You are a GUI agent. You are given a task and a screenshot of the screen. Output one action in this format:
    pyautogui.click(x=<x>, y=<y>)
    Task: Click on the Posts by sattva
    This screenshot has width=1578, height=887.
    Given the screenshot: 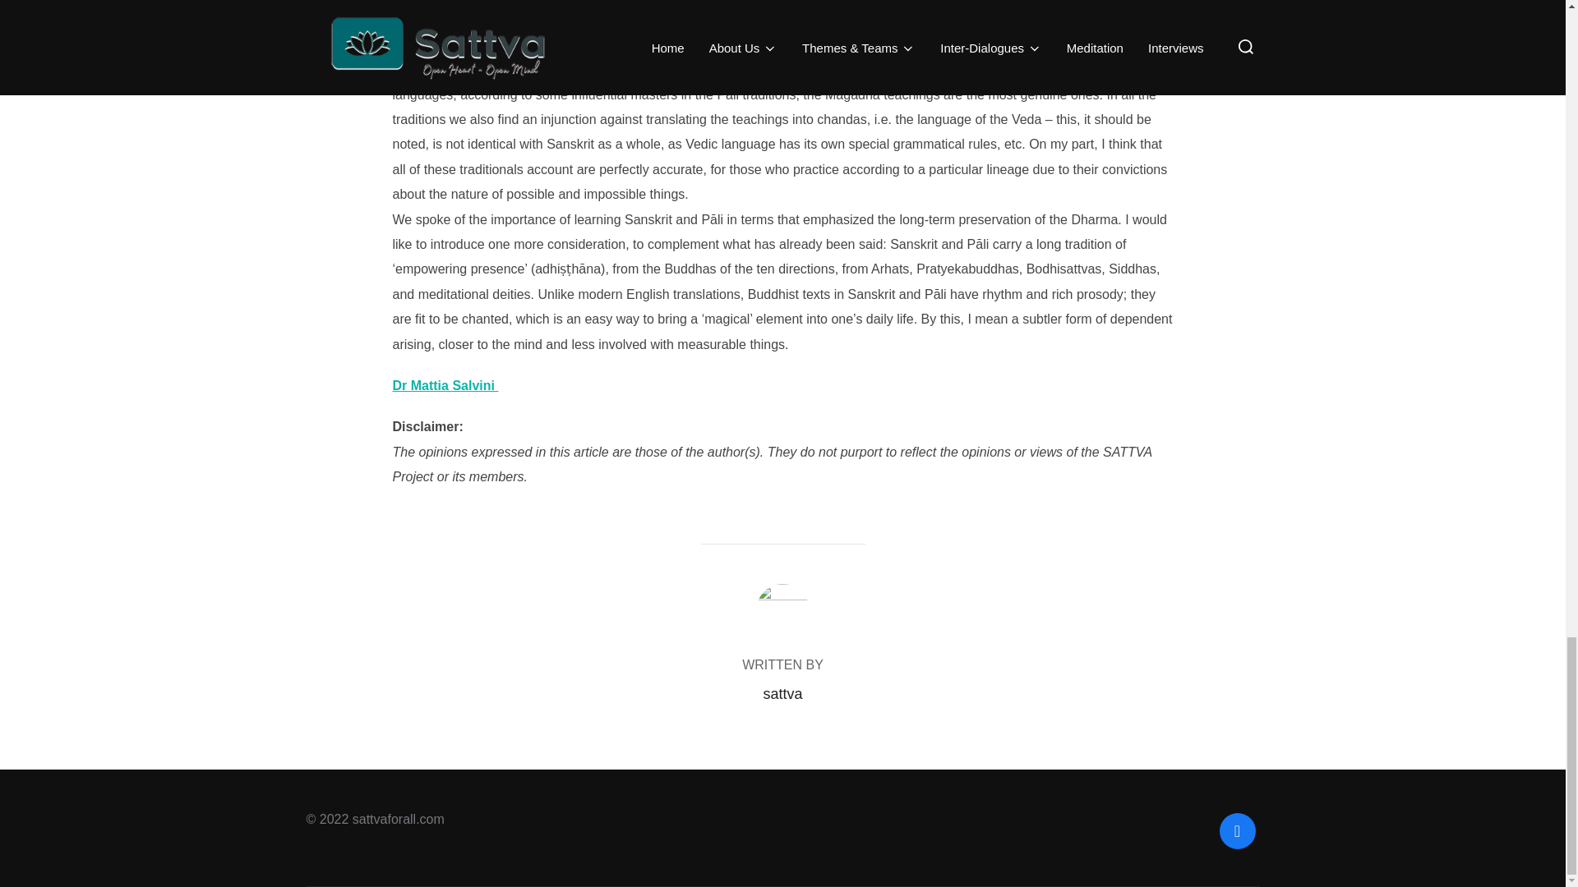 What is the action you would take?
    pyautogui.click(x=782, y=693)
    